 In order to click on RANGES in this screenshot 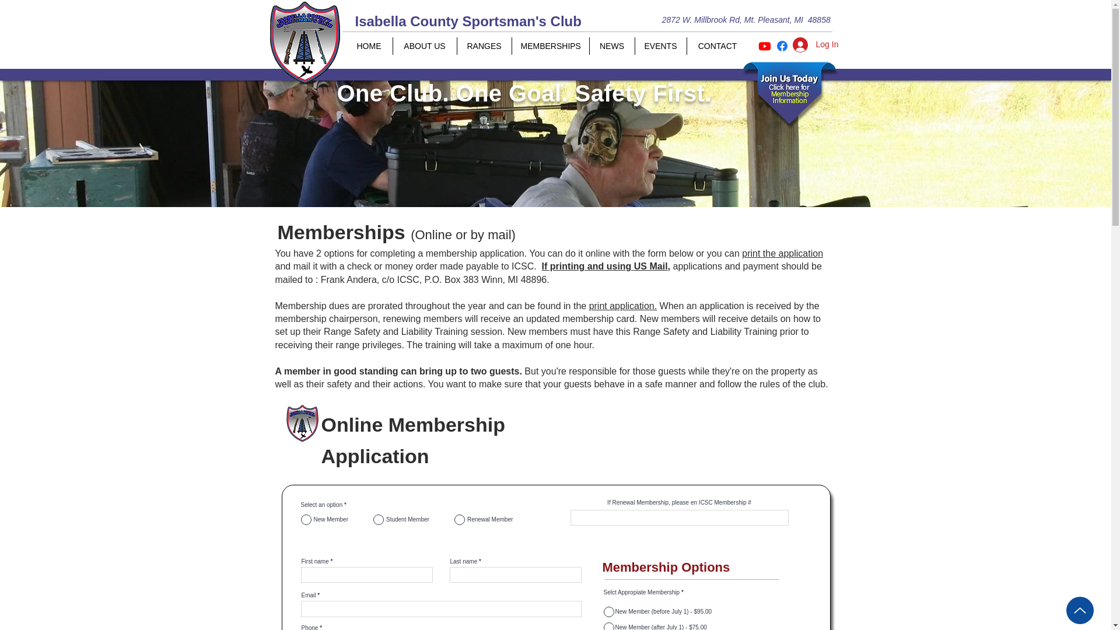, I will do `click(483, 45)`.